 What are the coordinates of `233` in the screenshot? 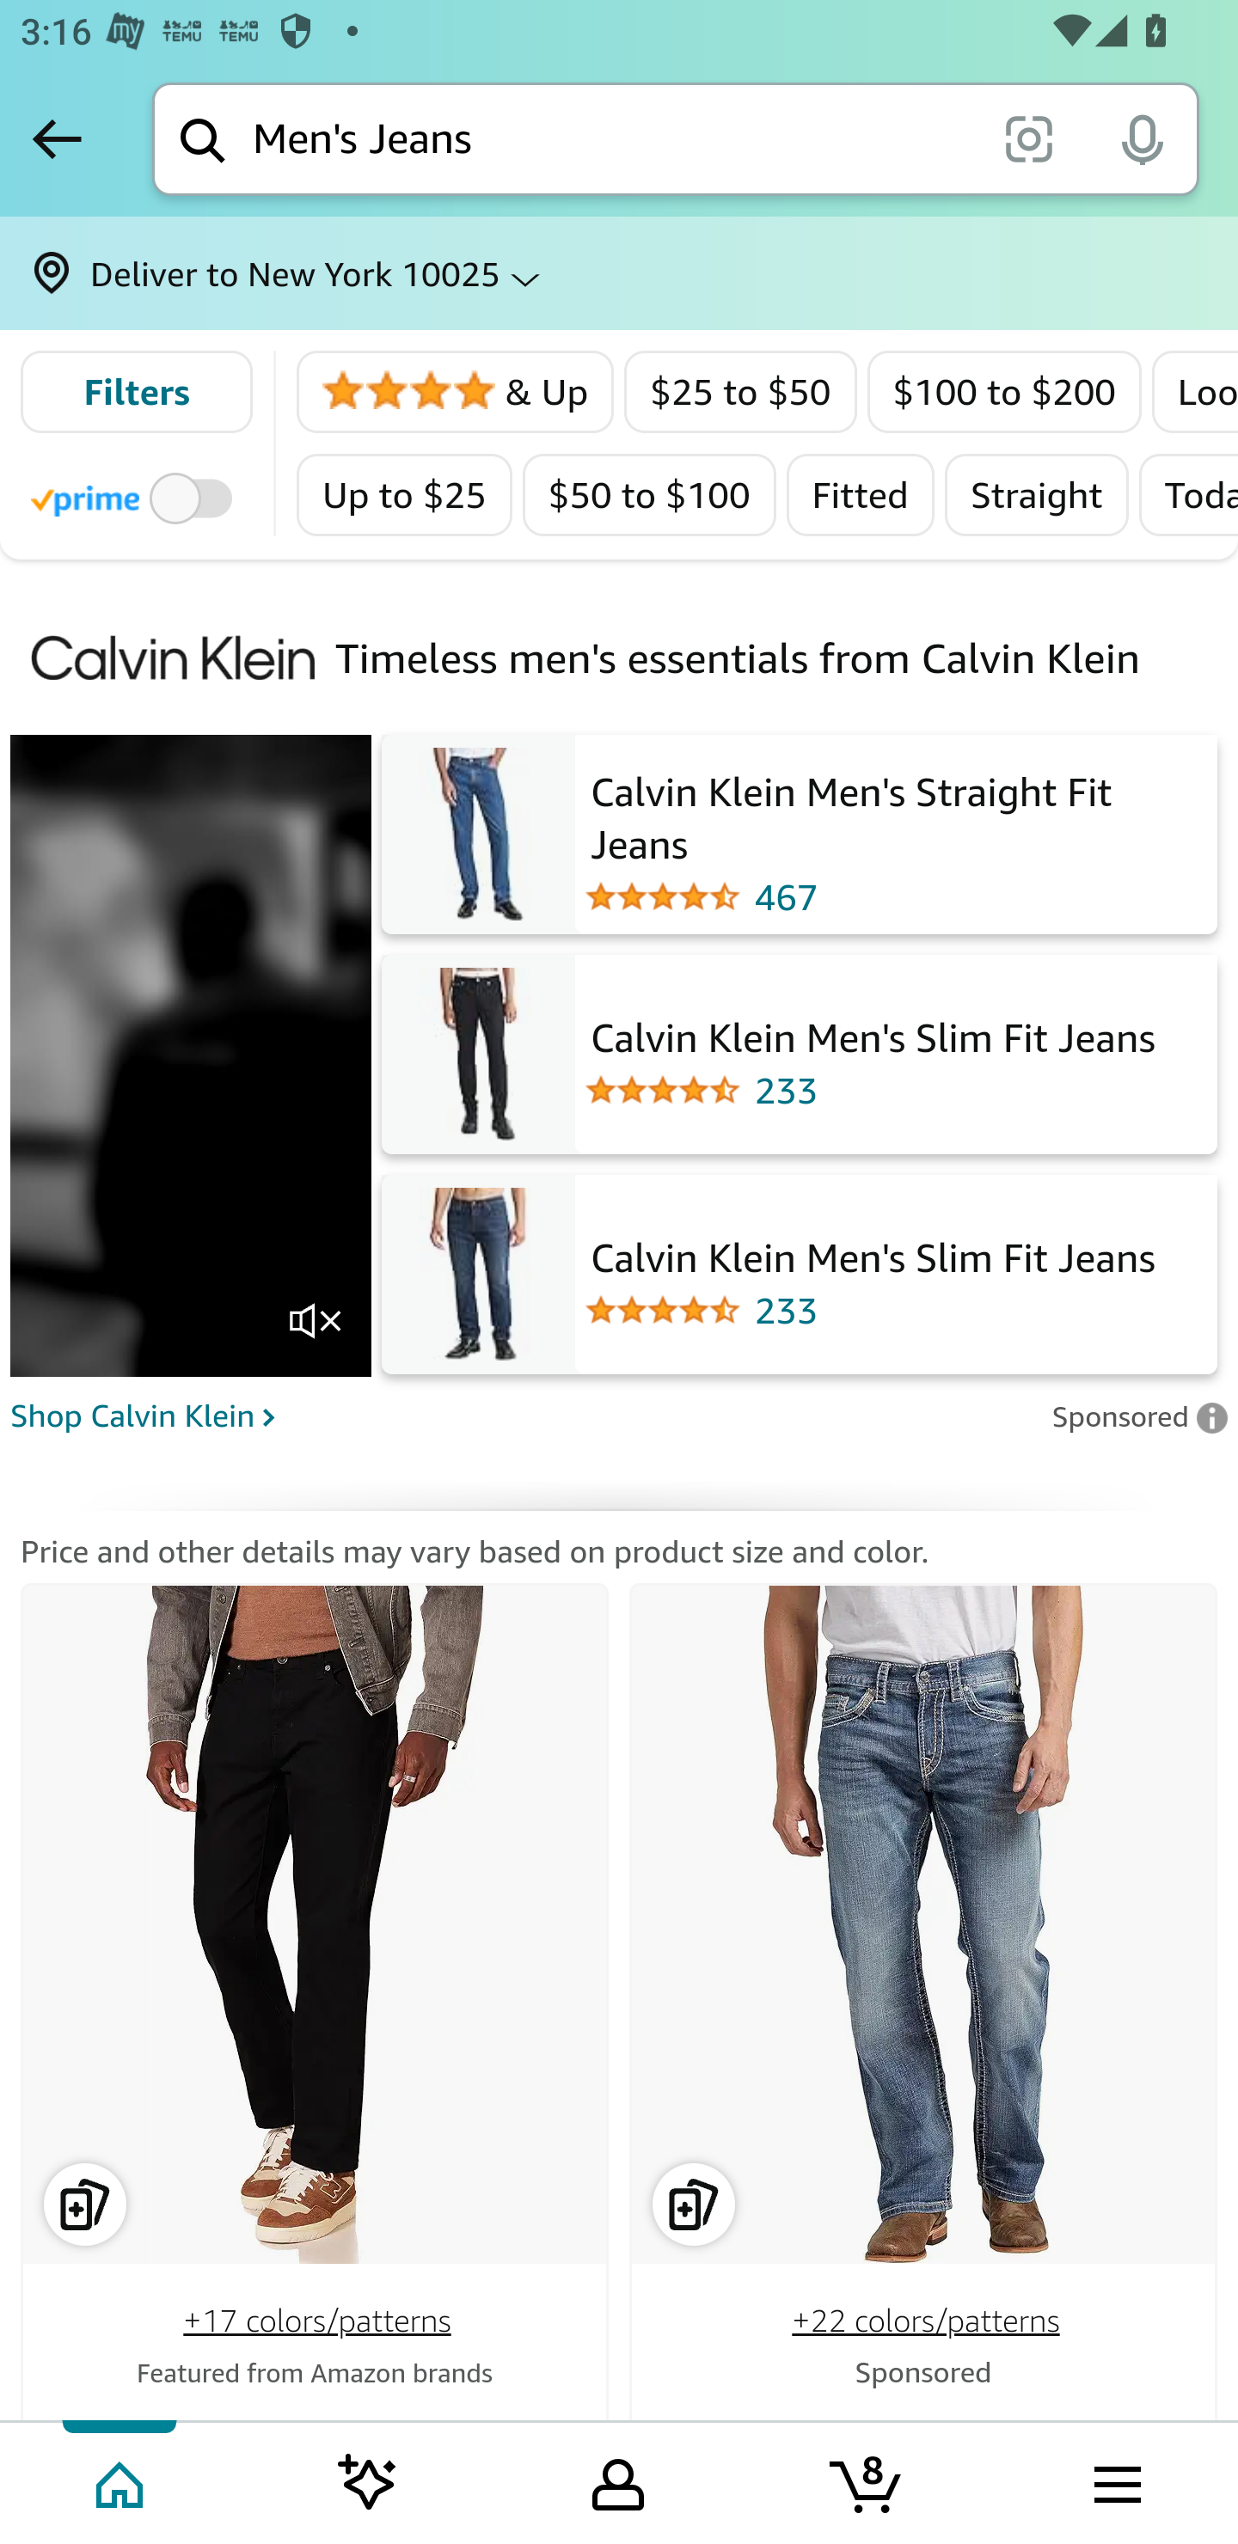 It's located at (870, 1092).